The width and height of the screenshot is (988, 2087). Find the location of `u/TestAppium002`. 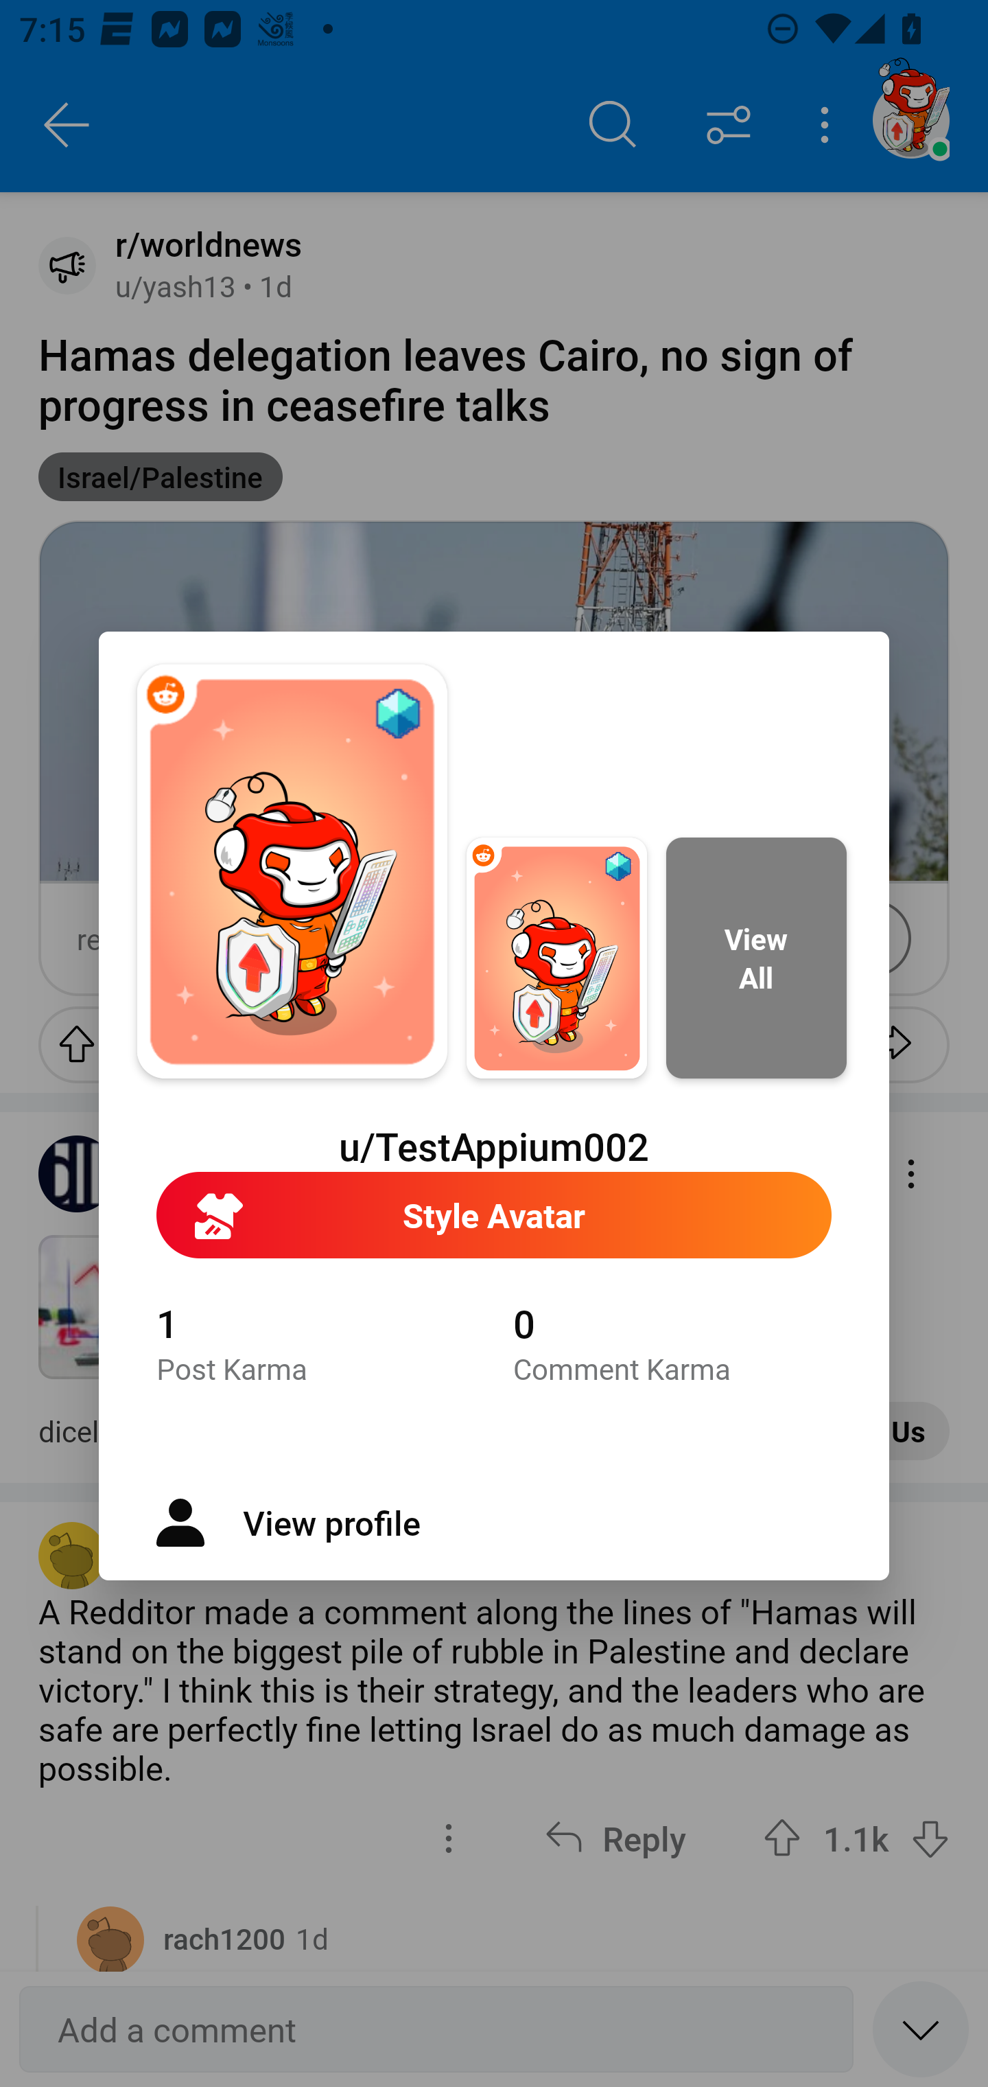

u/TestAppium002 is located at coordinates (494, 1146).